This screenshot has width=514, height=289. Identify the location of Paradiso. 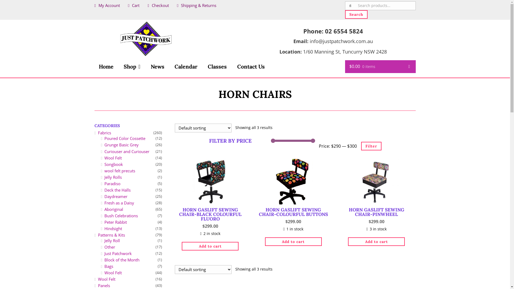
(112, 184).